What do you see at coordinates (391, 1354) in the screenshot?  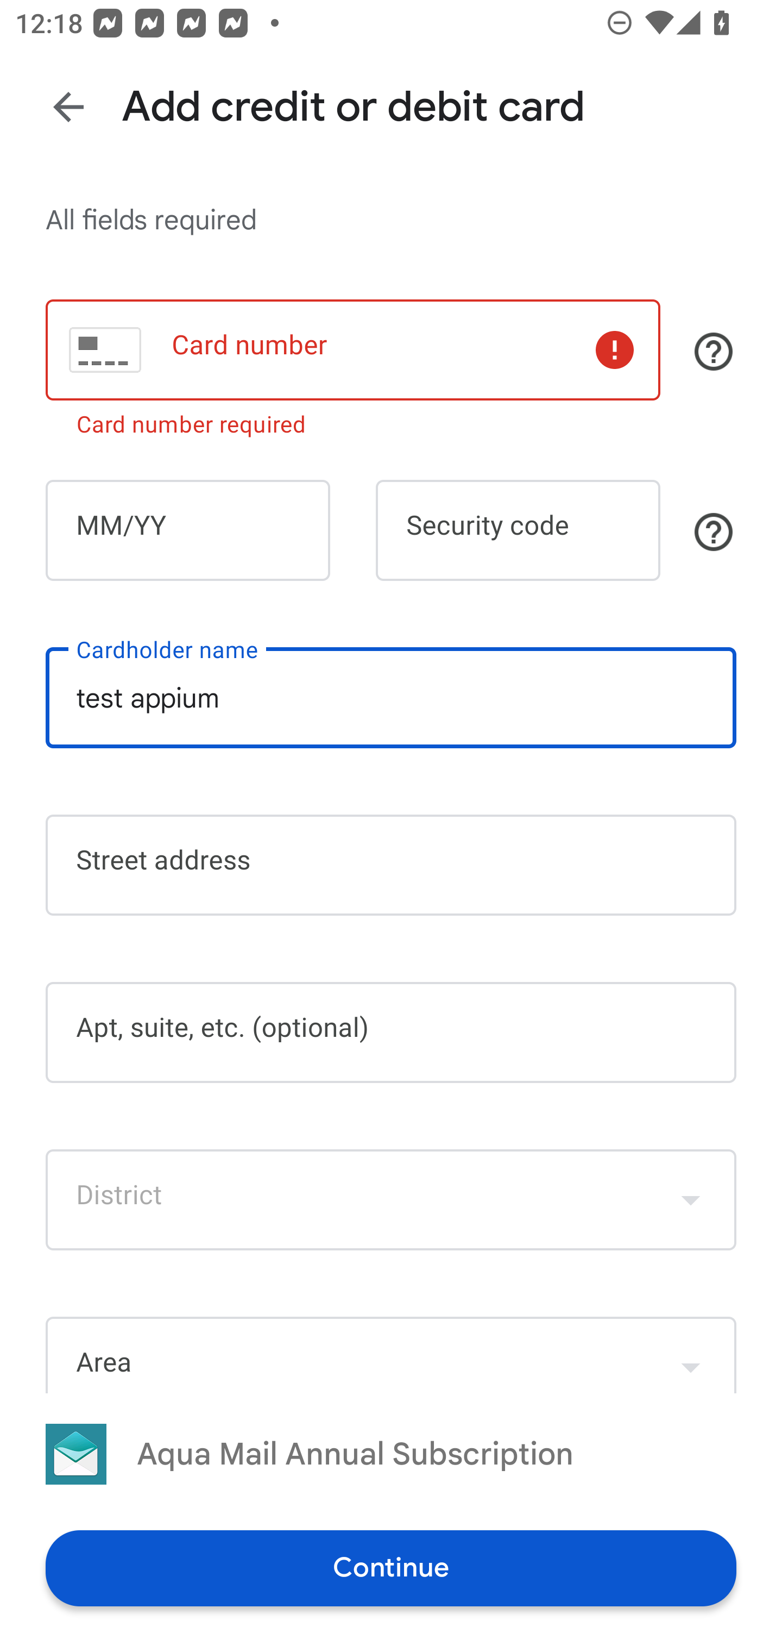 I see `Area` at bounding box center [391, 1354].